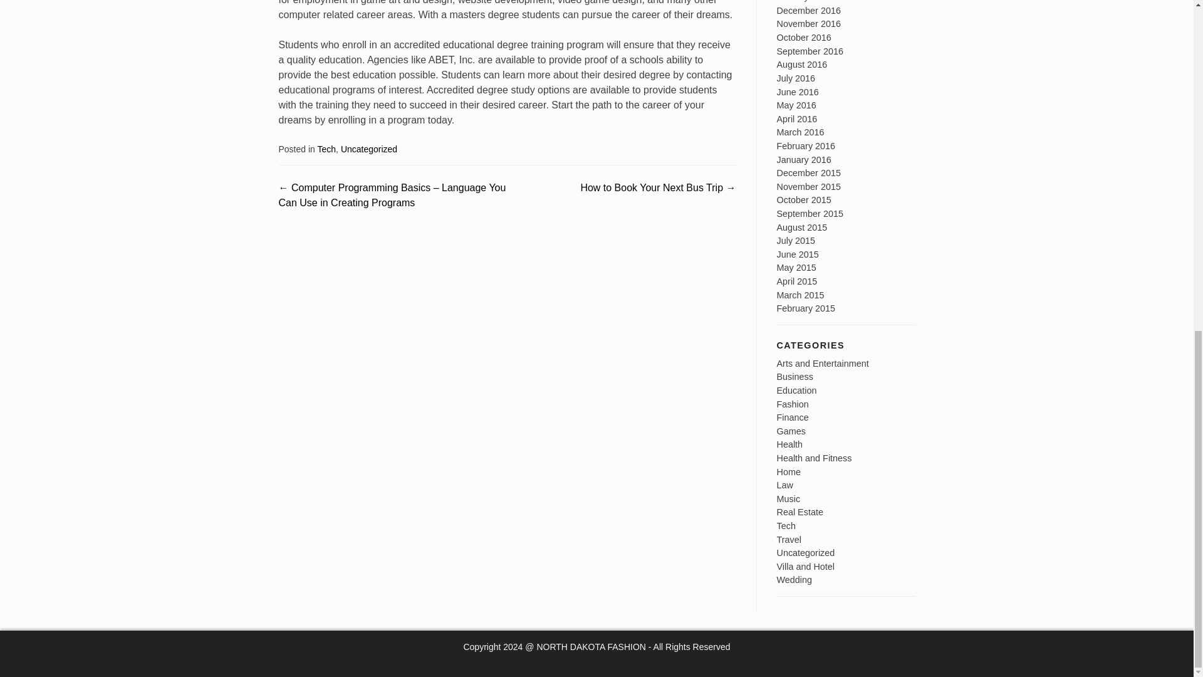  I want to click on Uncategorized, so click(368, 149).